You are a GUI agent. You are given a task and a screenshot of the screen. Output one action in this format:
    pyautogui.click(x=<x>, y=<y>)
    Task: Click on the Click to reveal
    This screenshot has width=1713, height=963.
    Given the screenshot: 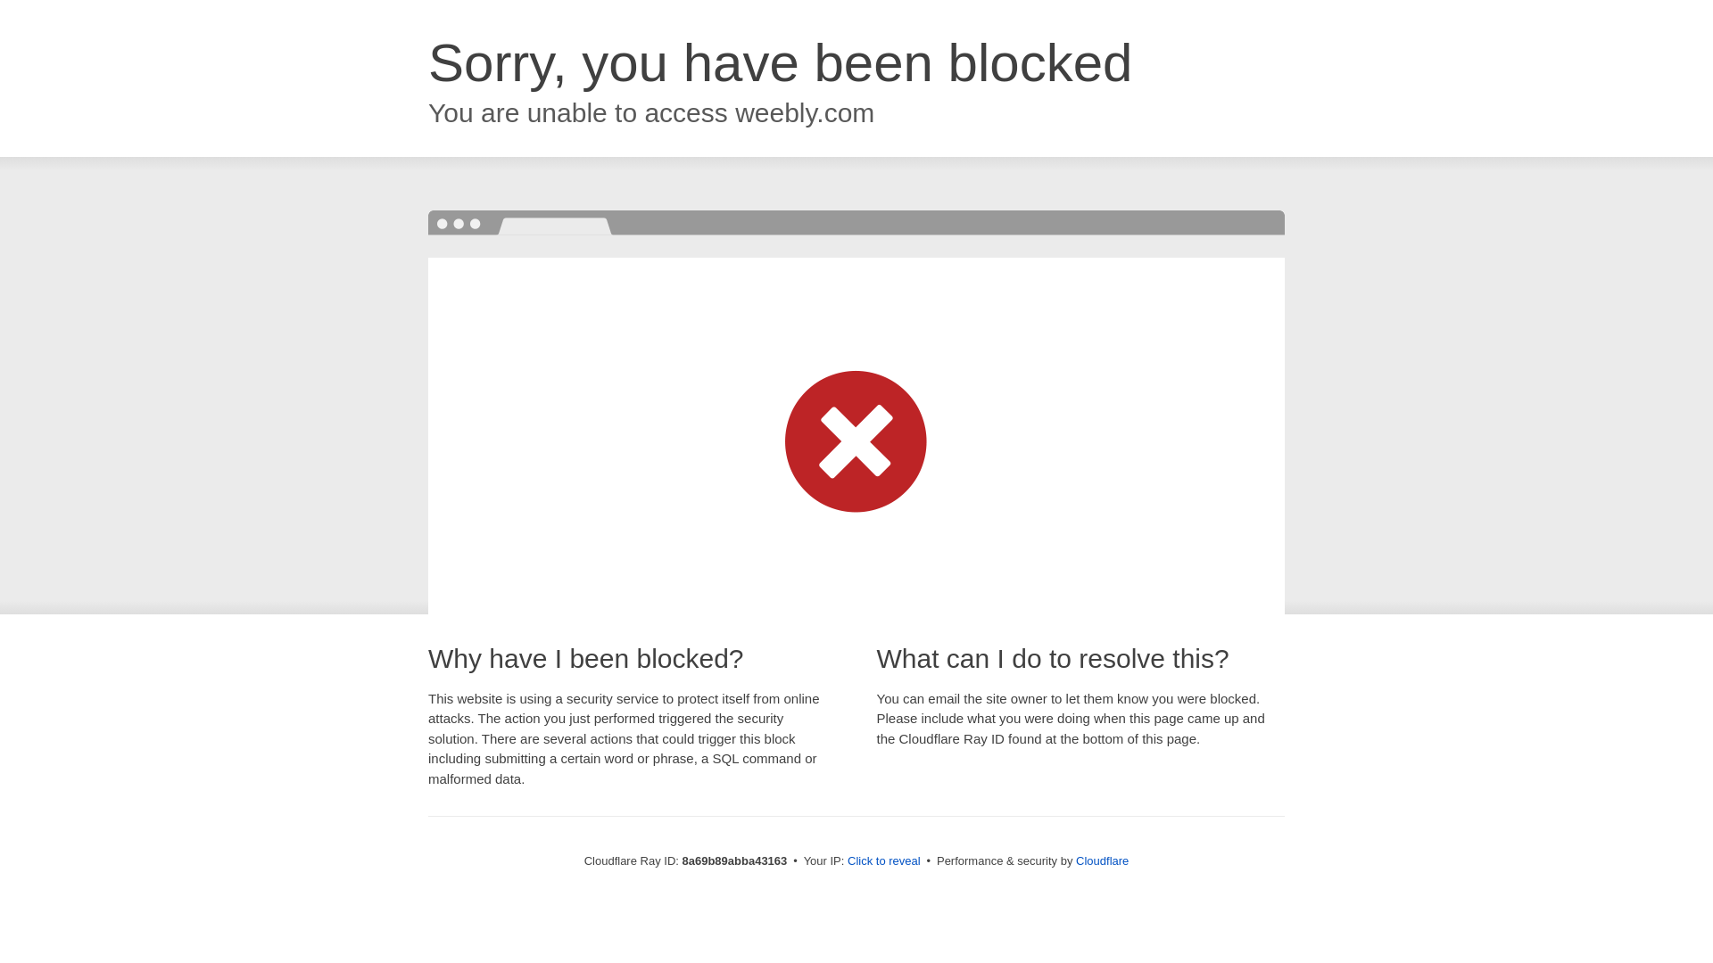 What is the action you would take?
    pyautogui.click(x=884, y=861)
    